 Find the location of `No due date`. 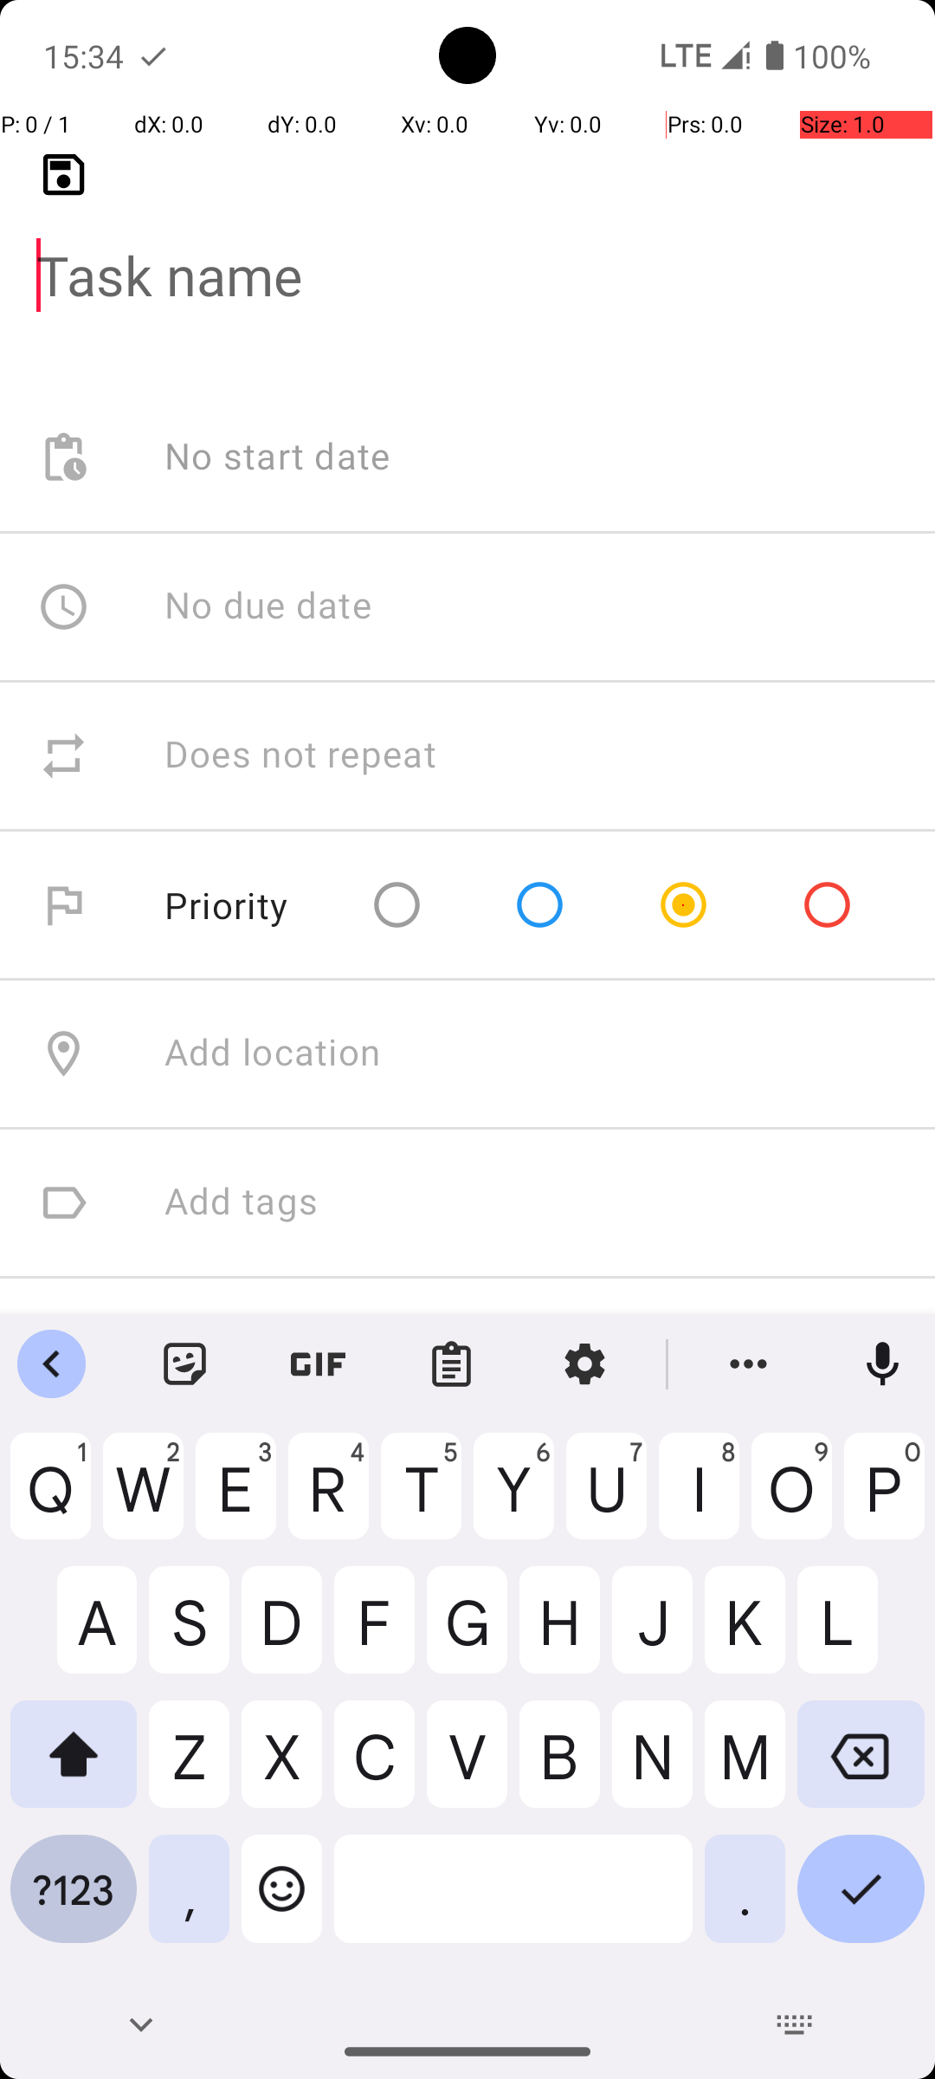

No due date is located at coordinates (268, 606).